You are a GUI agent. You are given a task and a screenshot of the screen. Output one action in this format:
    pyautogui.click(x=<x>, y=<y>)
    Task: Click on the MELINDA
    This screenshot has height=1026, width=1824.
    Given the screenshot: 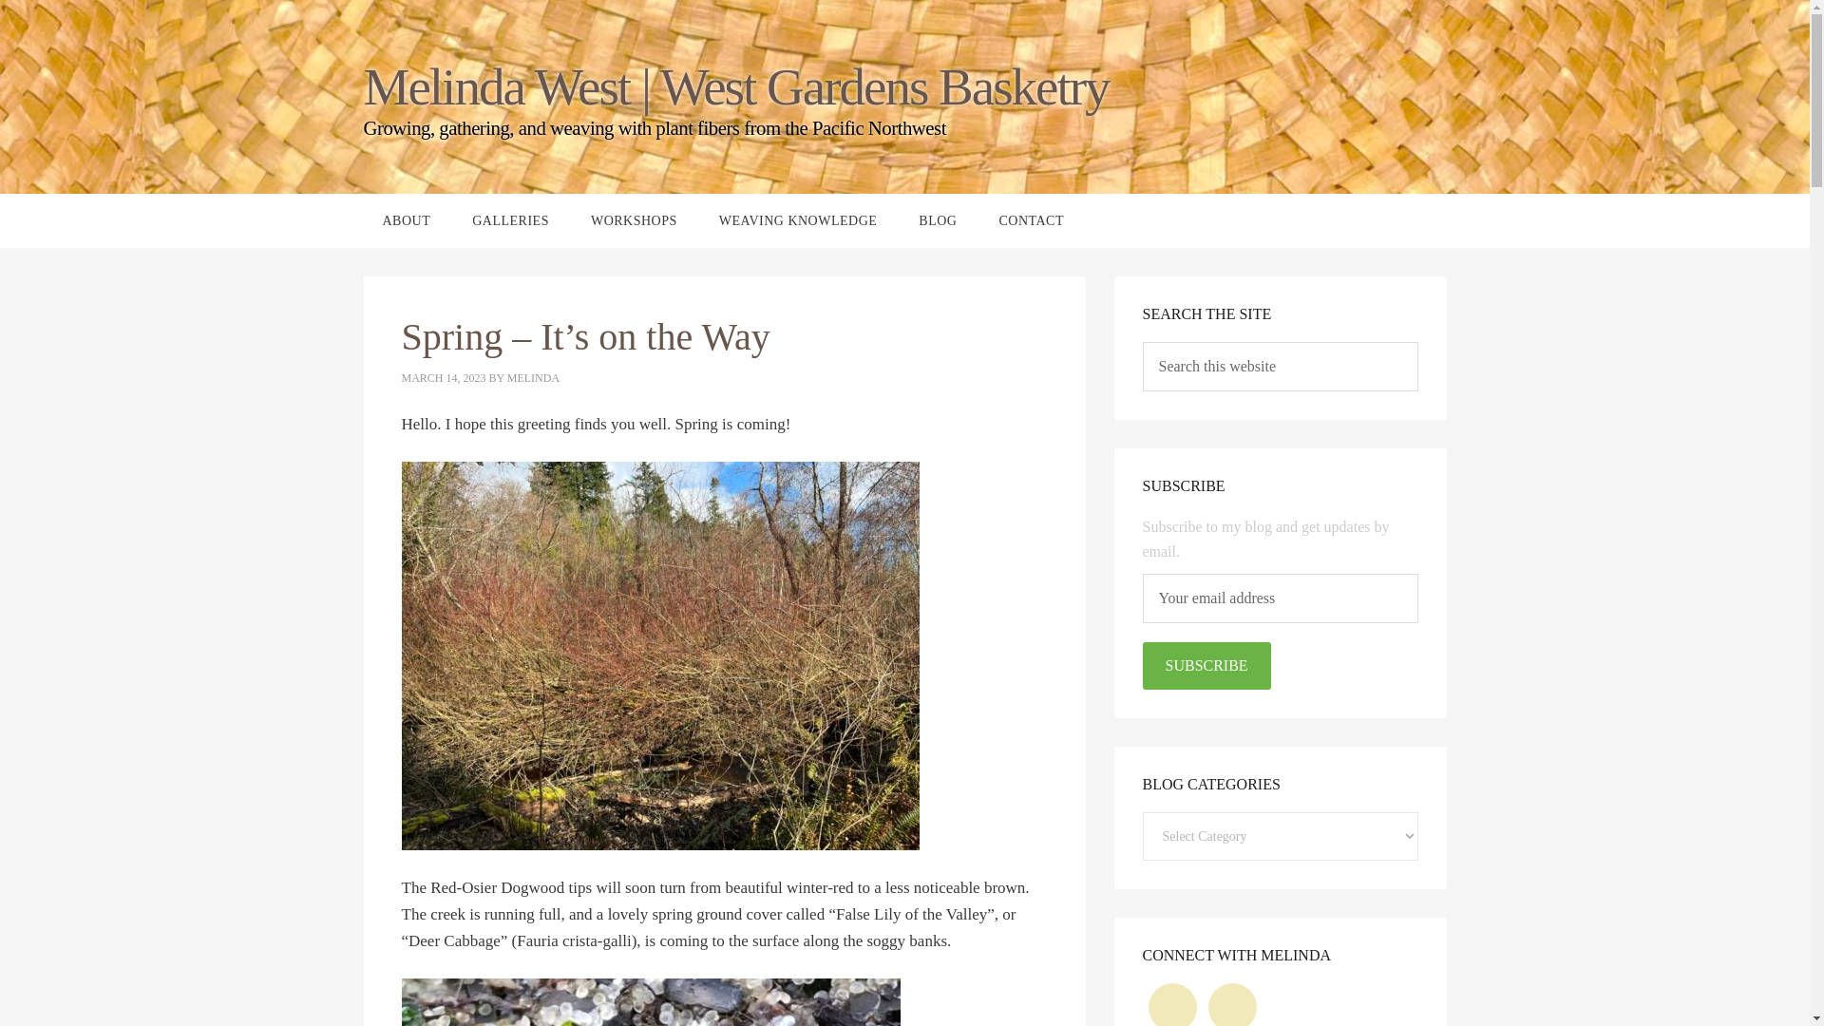 What is the action you would take?
    pyautogui.click(x=533, y=378)
    